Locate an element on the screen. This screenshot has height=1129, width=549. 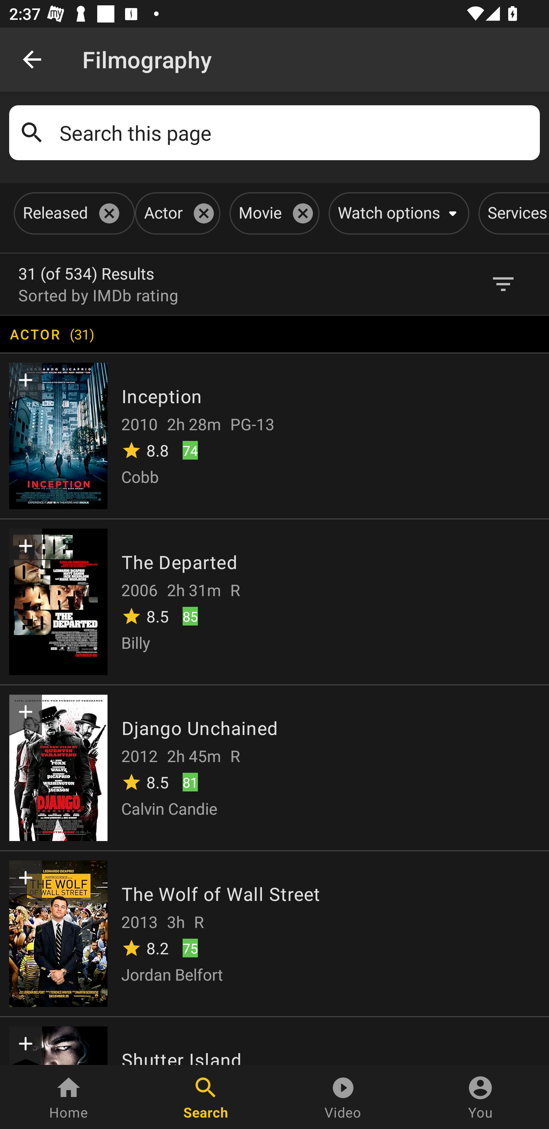
Released is located at coordinates (72, 213).